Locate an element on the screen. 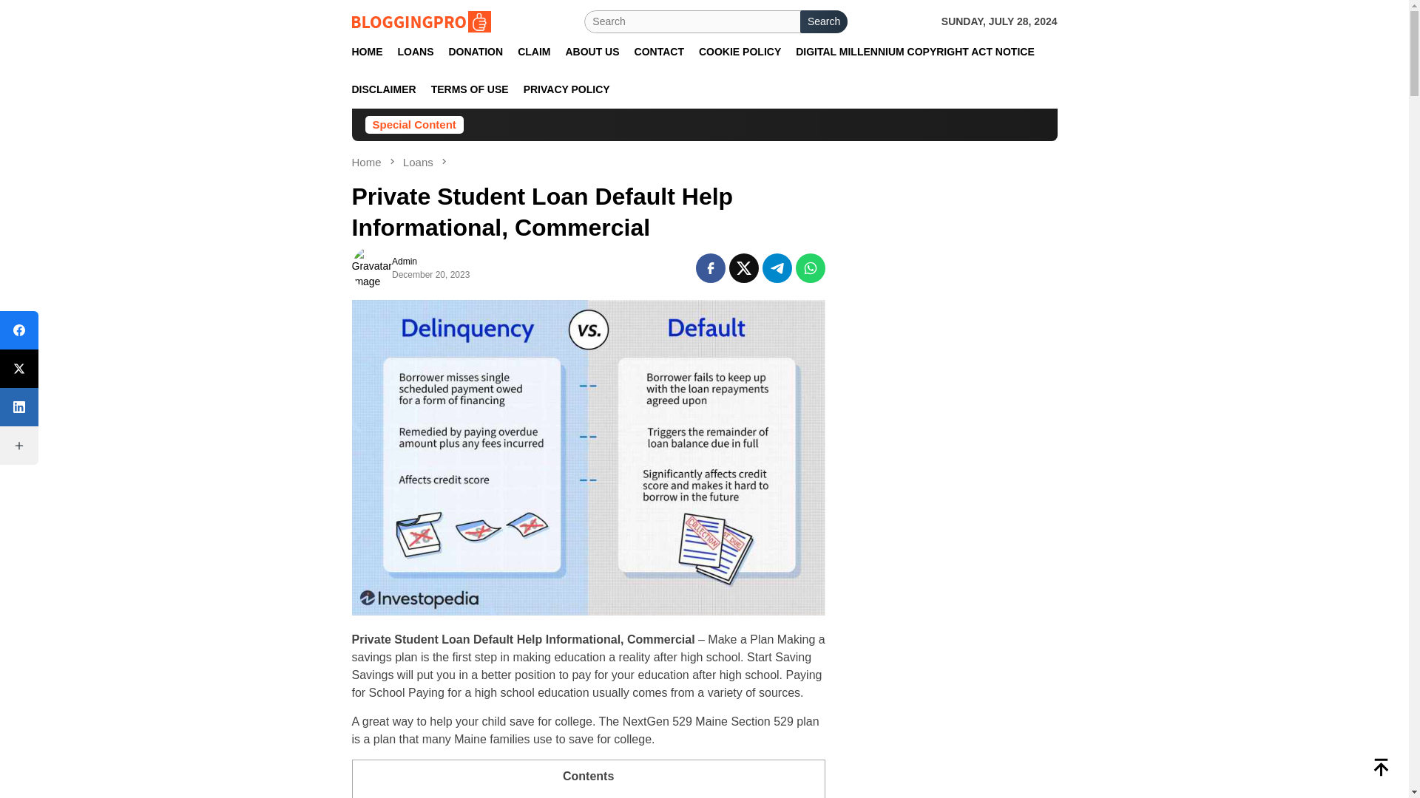  WhatsApp this is located at coordinates (810, 268).